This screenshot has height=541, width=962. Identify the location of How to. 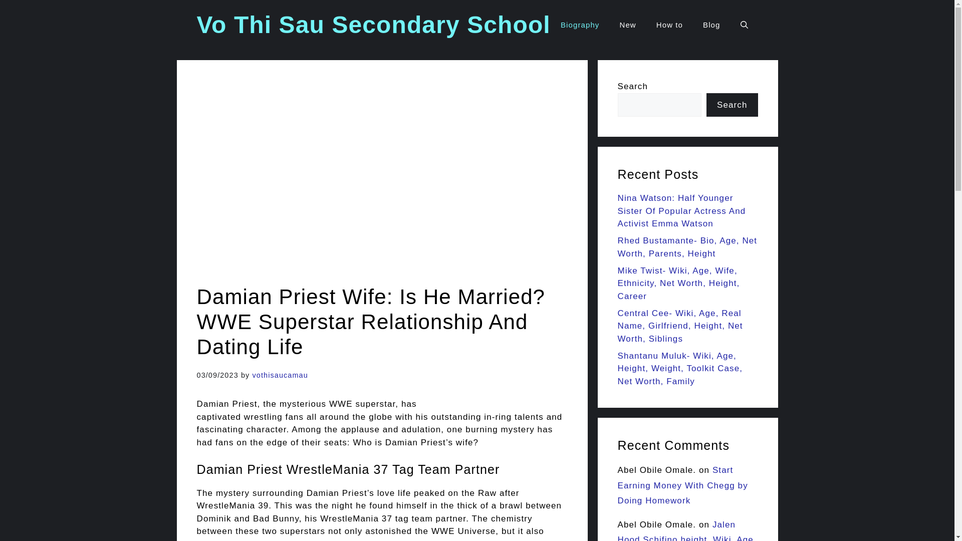
(669, 25).